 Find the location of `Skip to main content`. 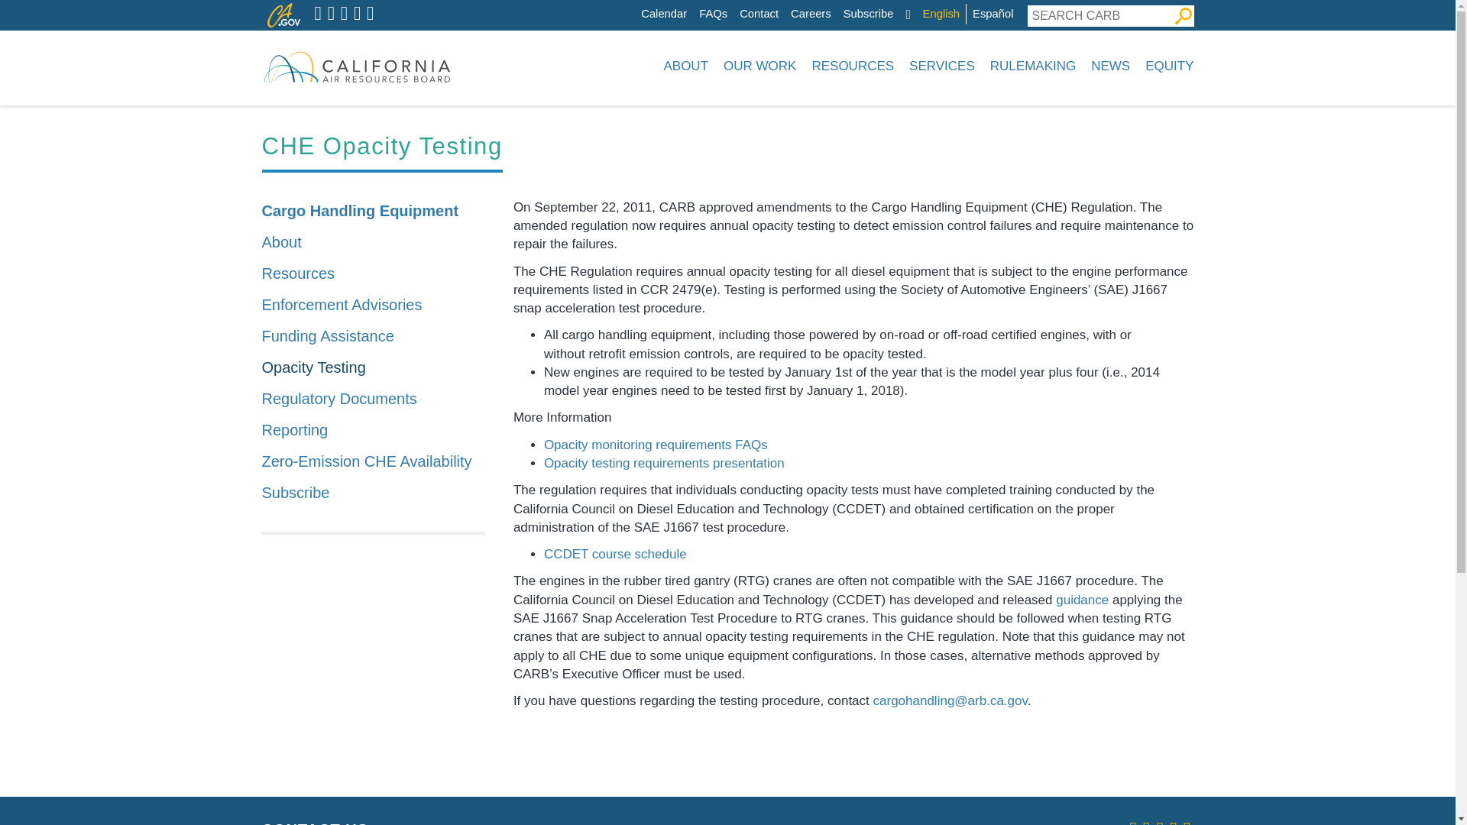

Skip to main content is located at coordinates (645, 4).